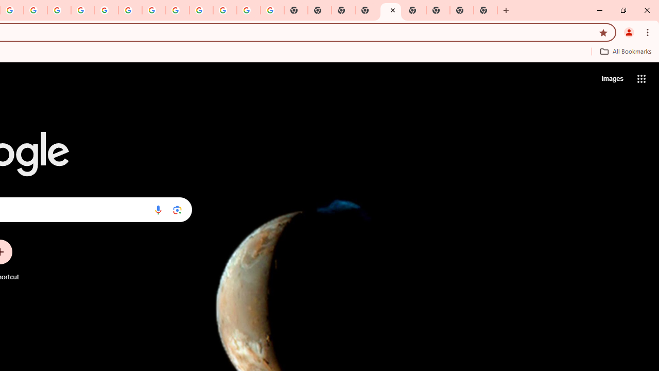 This screenshot has width=659, height=371. I want to click on Privacy Help Center - Policies Help, so click(36, 10).